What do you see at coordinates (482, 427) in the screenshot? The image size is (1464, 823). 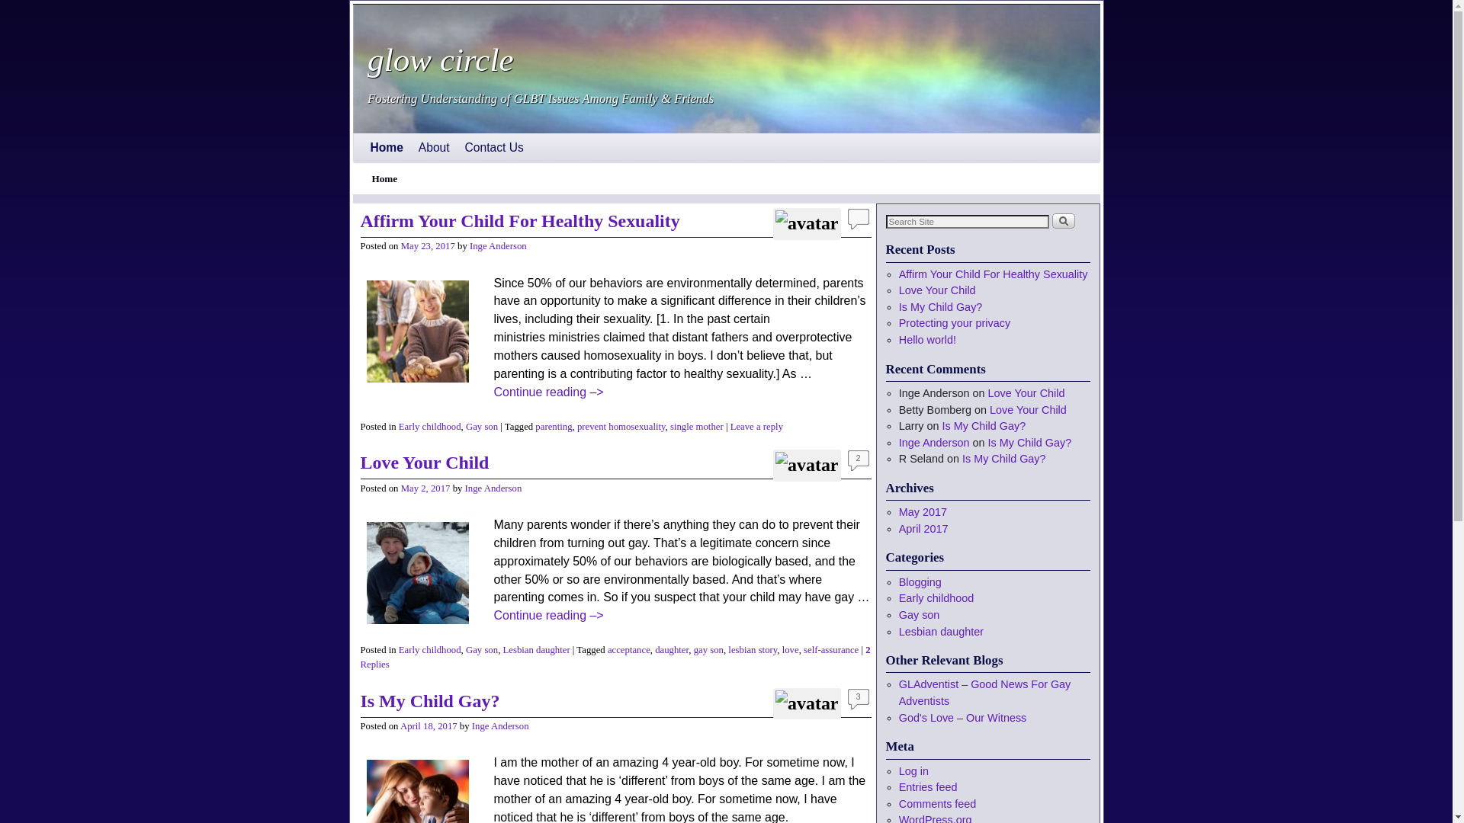 I see `Gay son` at bounding box center [482, 427].